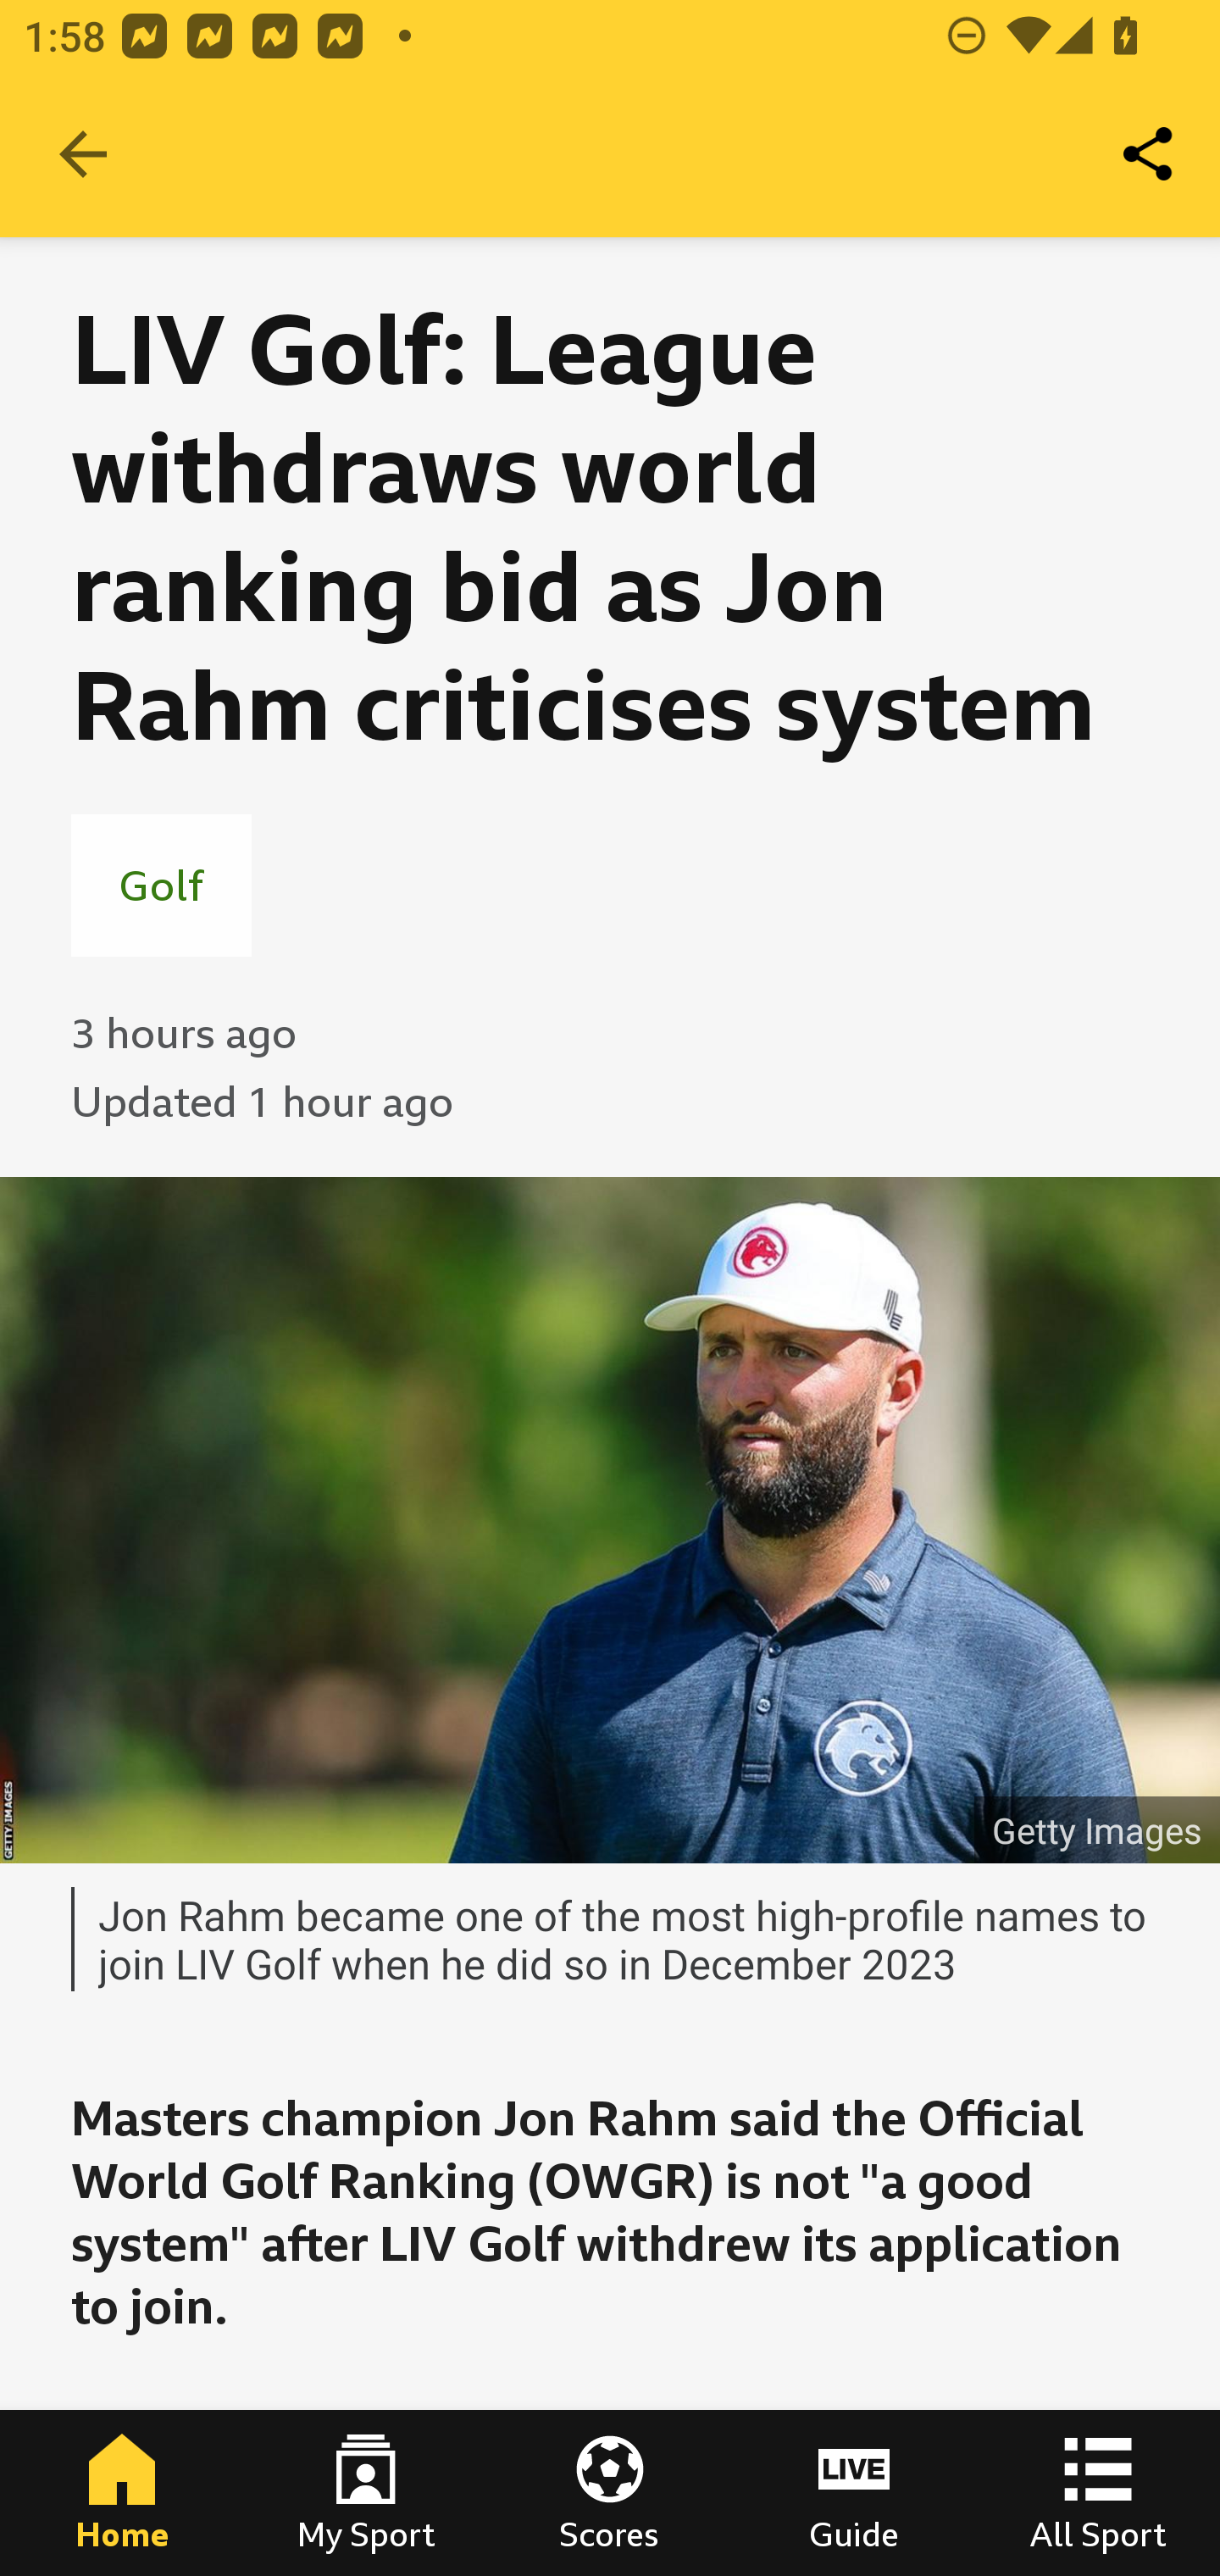 The image size is (1220, 2576). I want to click on Navigate up, so click(83, 154).